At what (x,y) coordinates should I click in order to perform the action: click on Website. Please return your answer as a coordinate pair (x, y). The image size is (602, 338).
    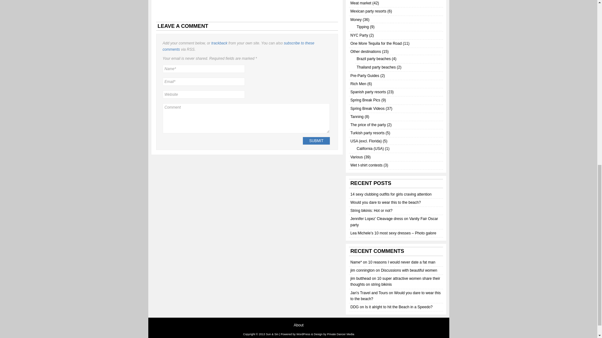
    Looking at the image, I should click on (203, 95).